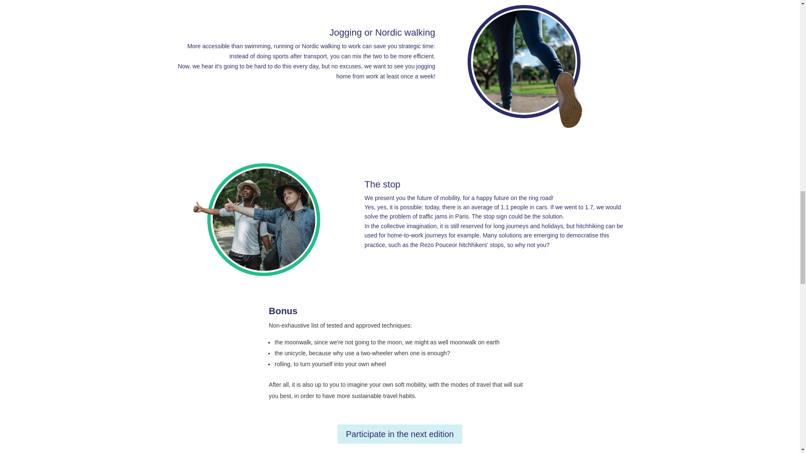 This screenshot has height=453, width=806. What do you see at coordinates (486, 207) in the screenshot?
I see `today, there is an average of 1.1 people in cars` at bounding box center [486, 207].